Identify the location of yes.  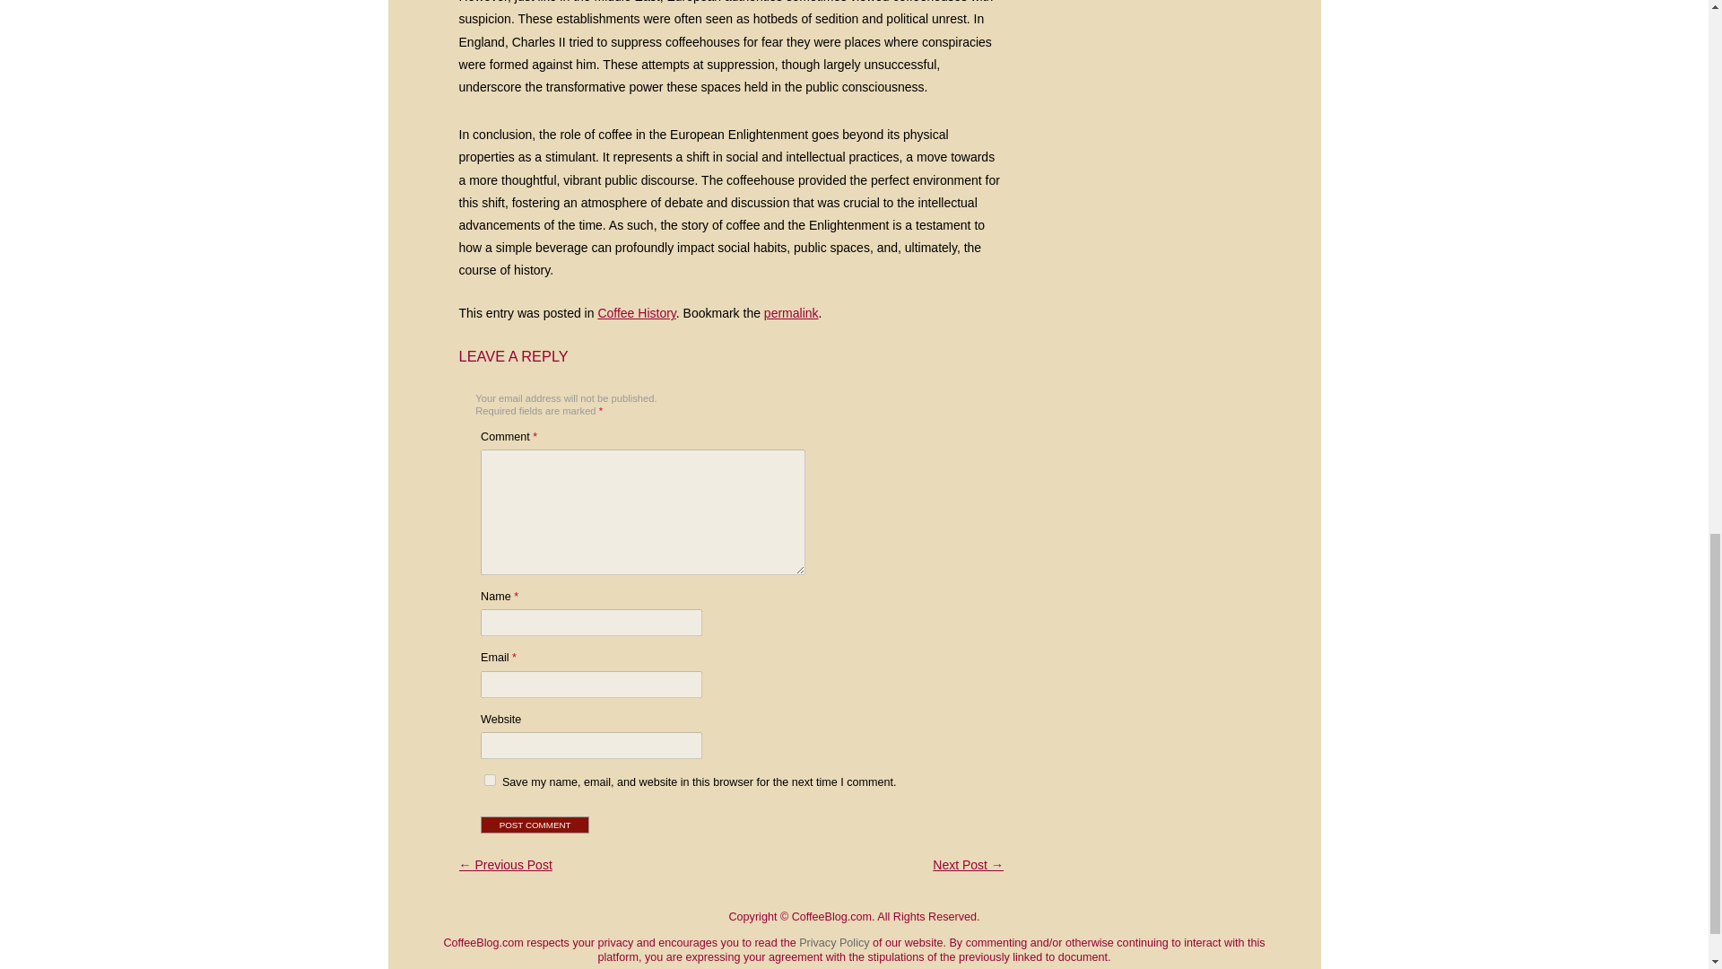
(490, 779).